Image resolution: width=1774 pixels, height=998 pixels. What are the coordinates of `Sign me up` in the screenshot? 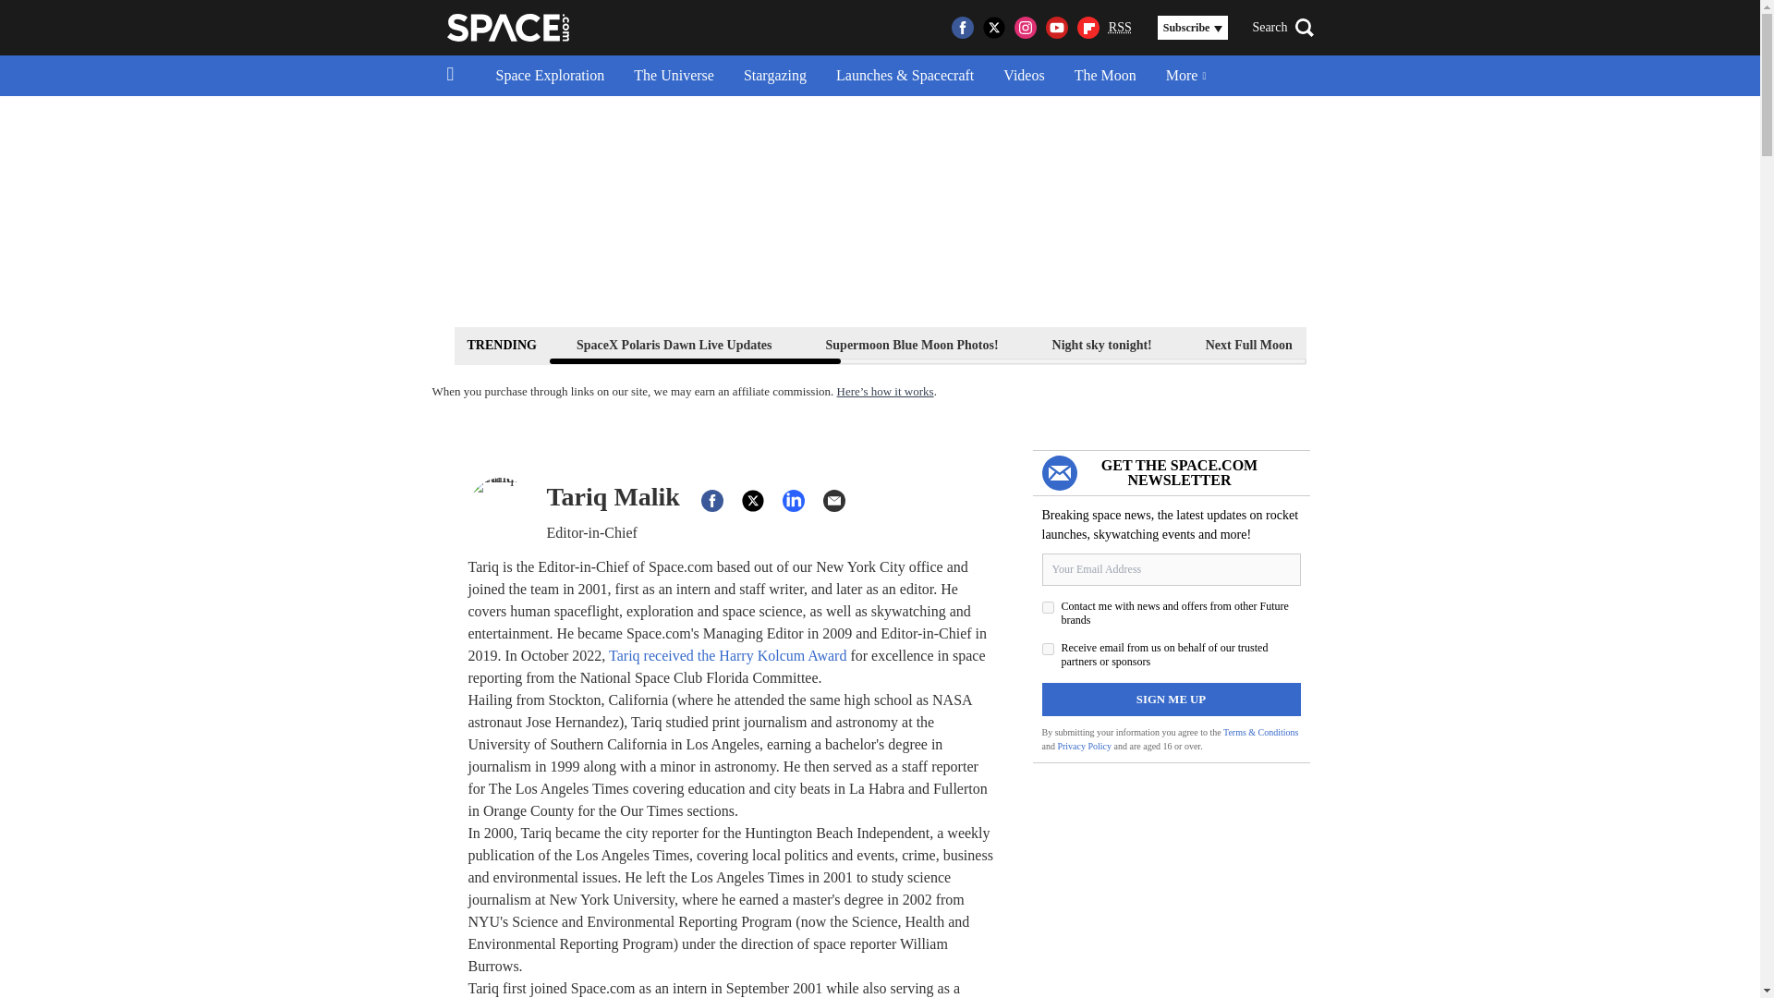 It's located at (1172, 699).